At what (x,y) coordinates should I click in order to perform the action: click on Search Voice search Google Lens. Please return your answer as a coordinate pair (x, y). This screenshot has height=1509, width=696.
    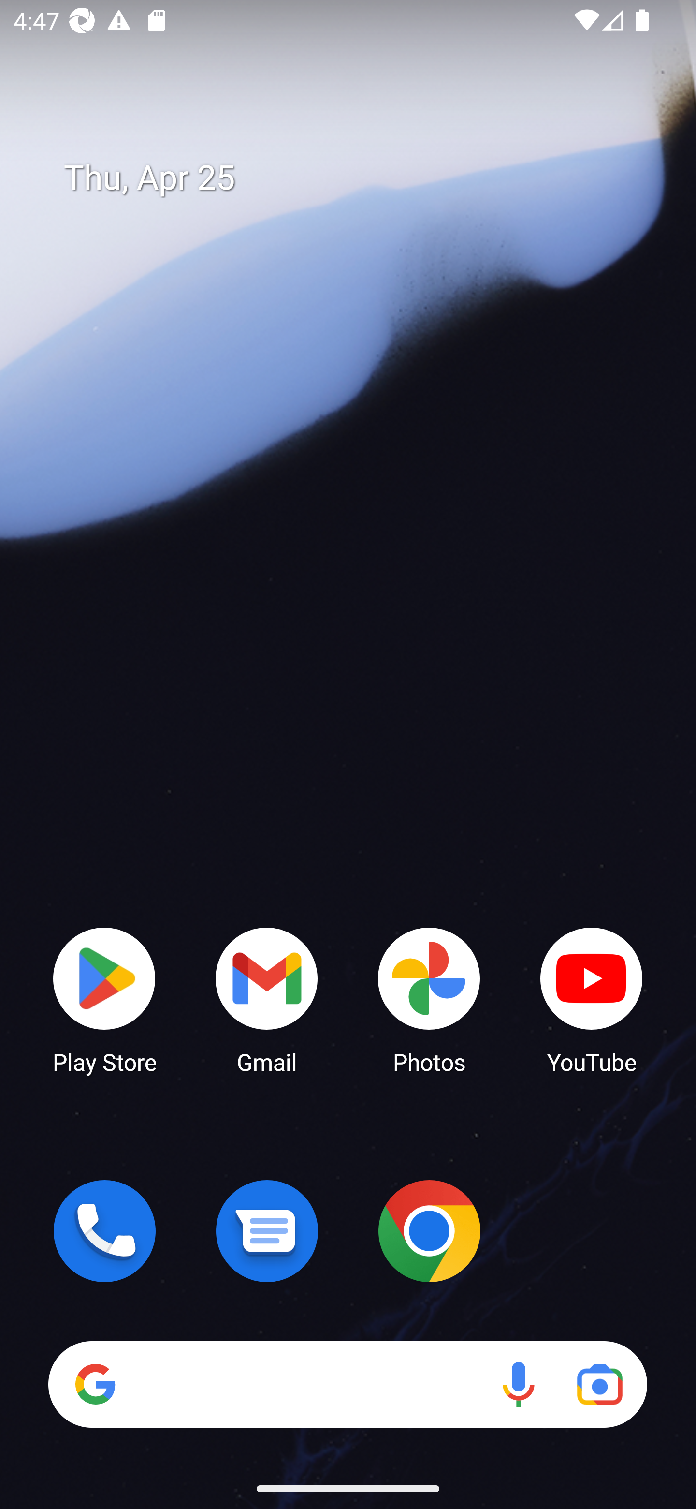
    Looking at the image, I should click on (348, 1384).